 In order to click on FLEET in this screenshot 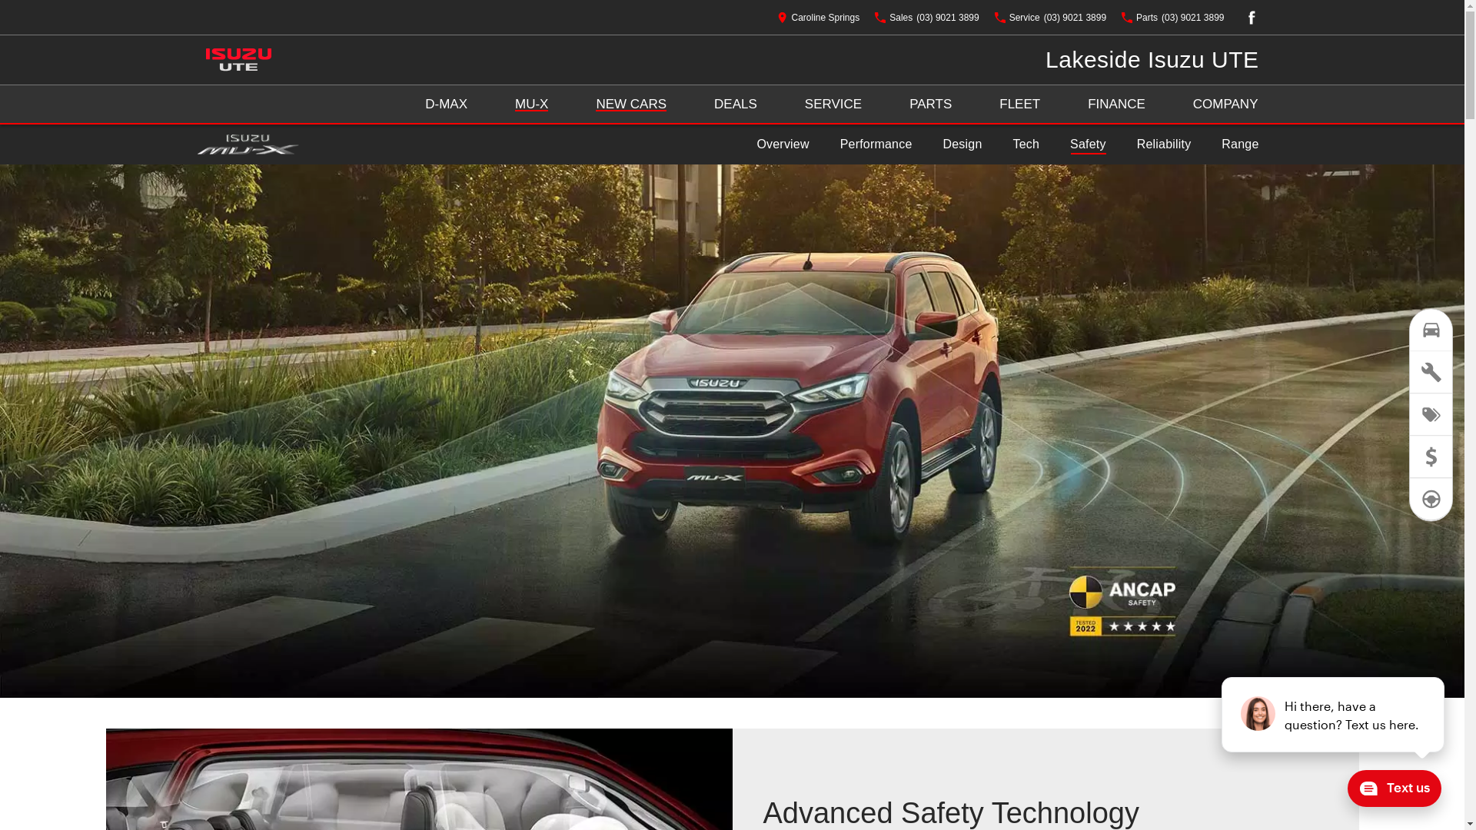, I will do `click(1019, 105)`.